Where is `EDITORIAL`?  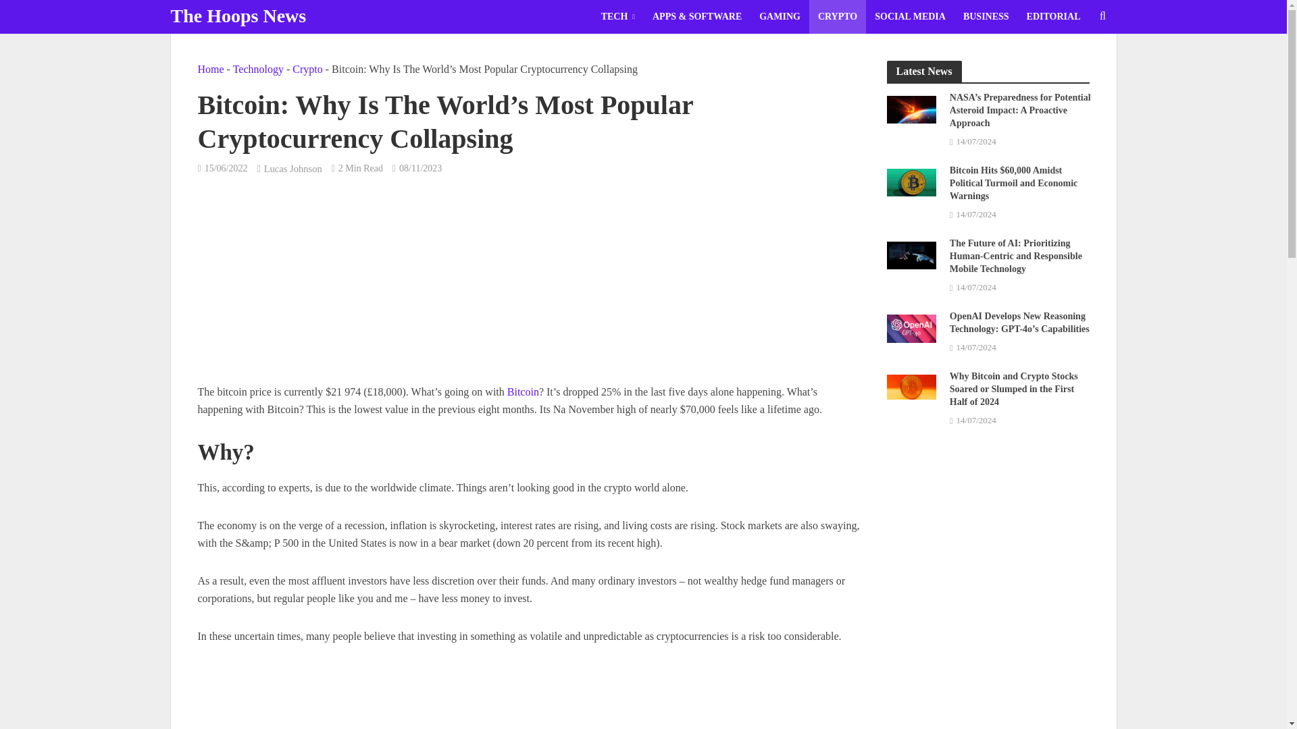
EDITORIAL is located at coordinates (1054, 16).